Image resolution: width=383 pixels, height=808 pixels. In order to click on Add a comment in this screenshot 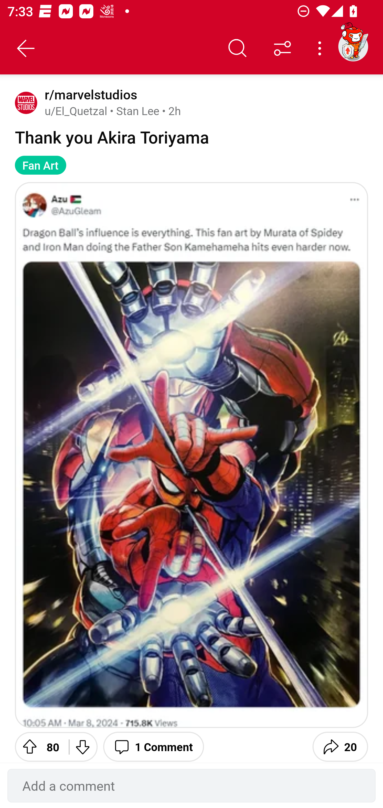, I will do `click(191, 786)`.